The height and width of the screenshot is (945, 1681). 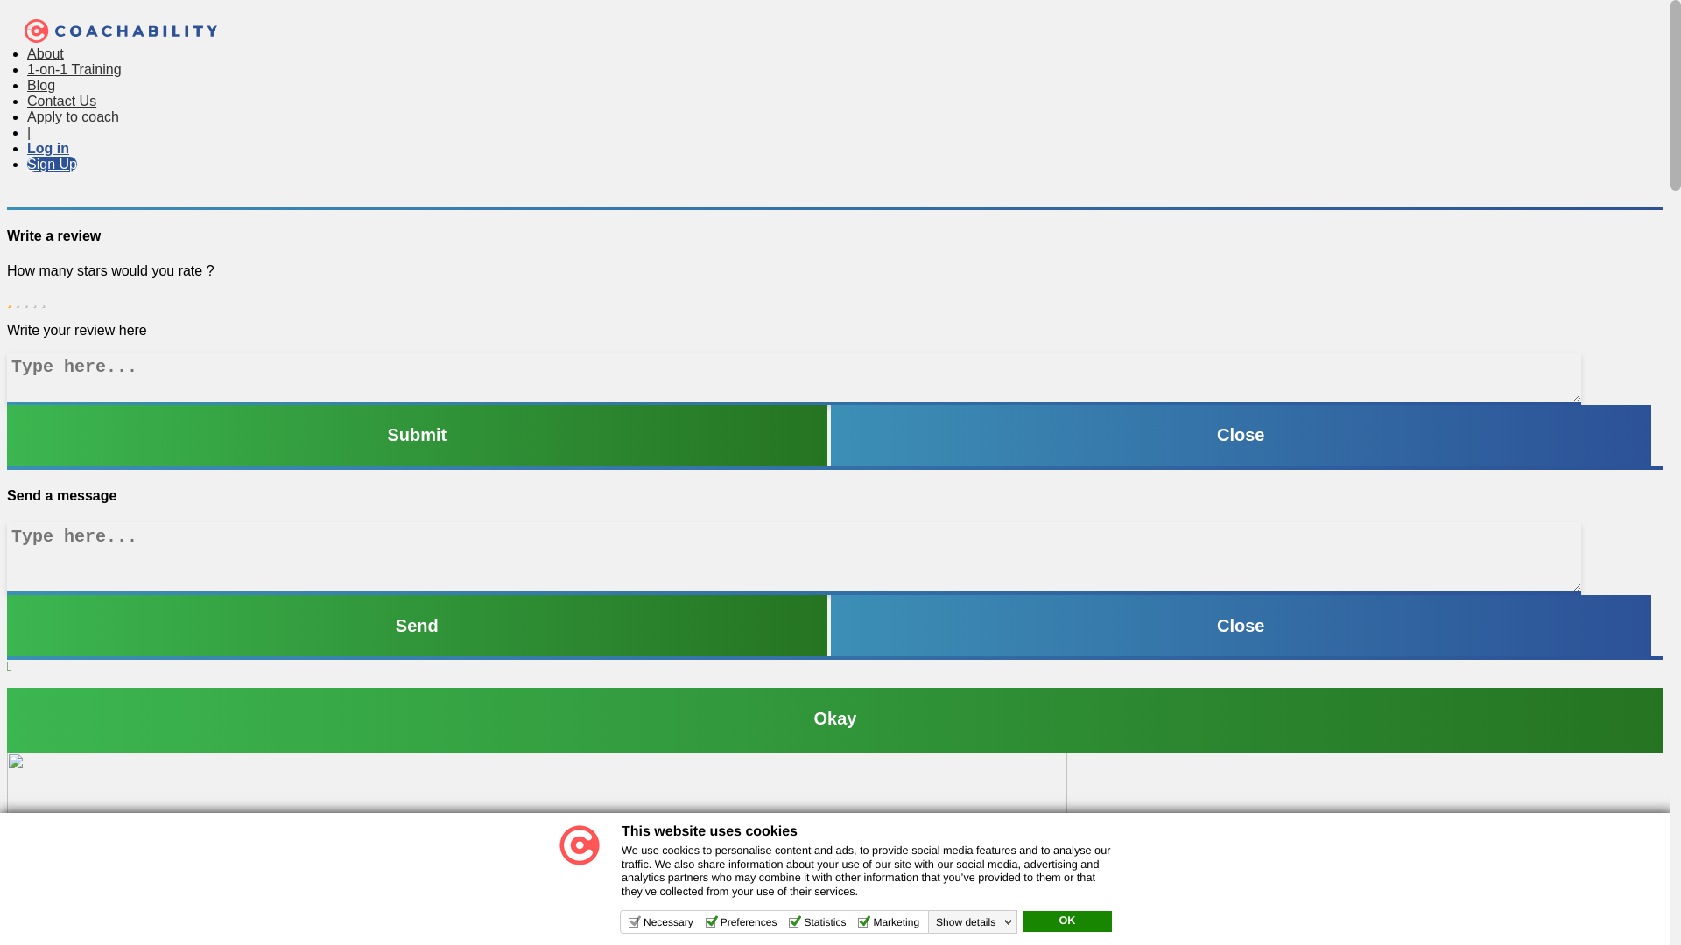 What do you see at coordinates (1066, 920) in the screenshot?
I see `OK` at bounding box center [1066, 920].